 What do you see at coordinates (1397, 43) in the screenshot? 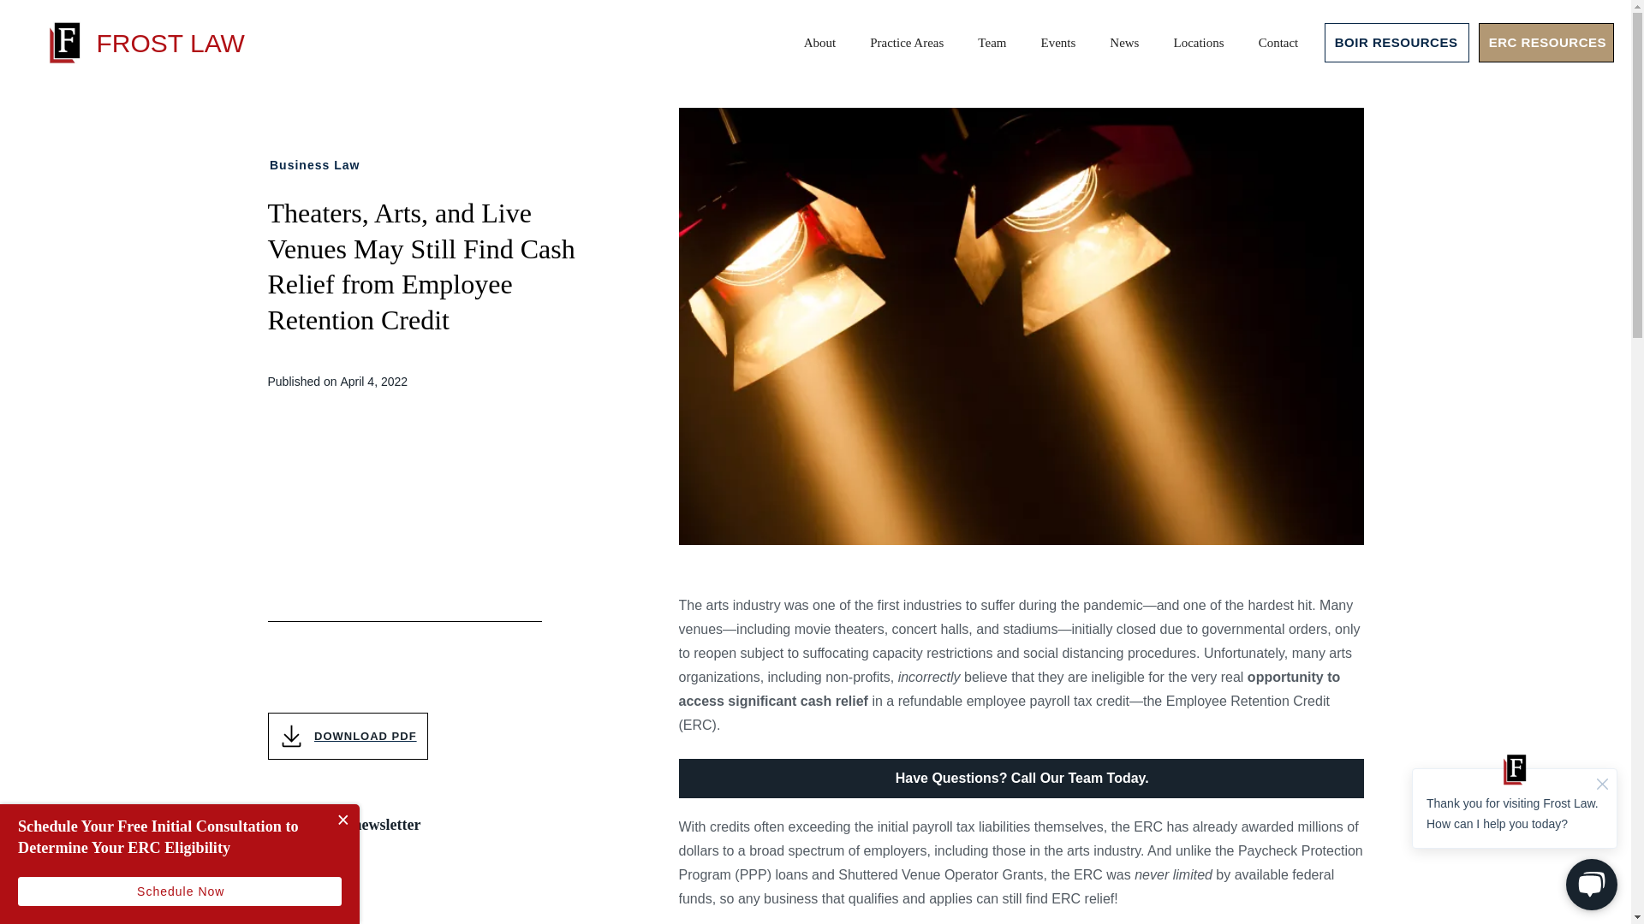
I see `BOIR RESOURCES ` at bounding box center [1397, 43].